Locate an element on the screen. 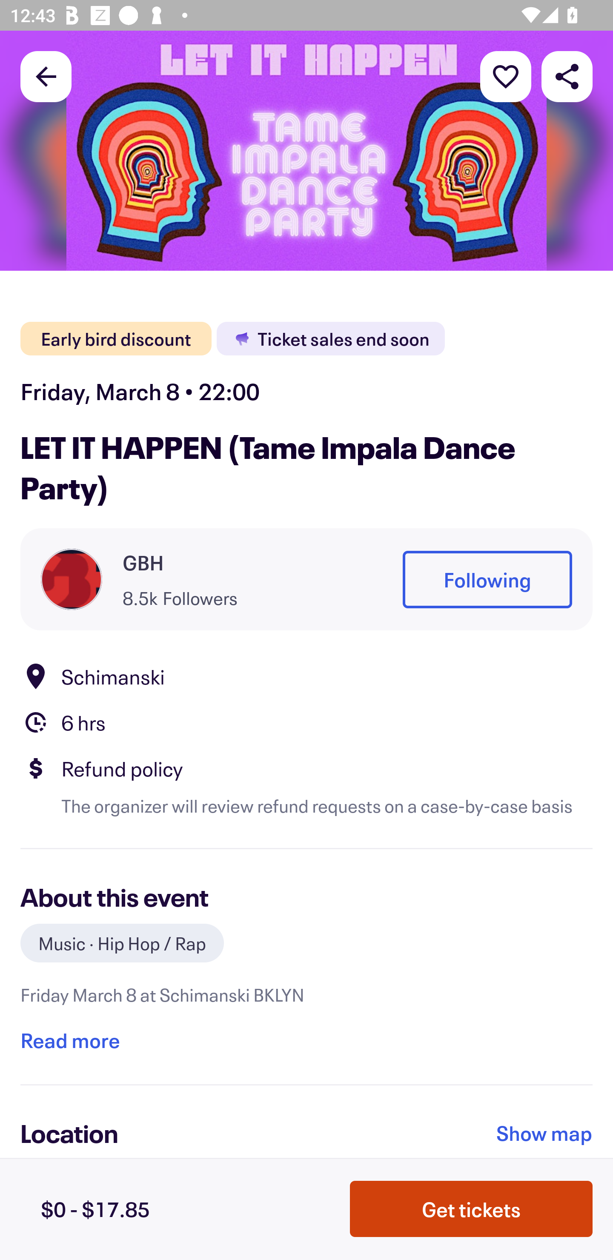  Get tickets is located at coordinates (471, 1209).